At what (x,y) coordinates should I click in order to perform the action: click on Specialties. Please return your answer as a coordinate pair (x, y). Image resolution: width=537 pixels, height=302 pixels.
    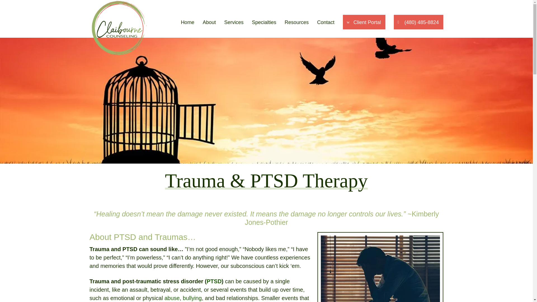
    Looking at the image, I should click on (264, 29).